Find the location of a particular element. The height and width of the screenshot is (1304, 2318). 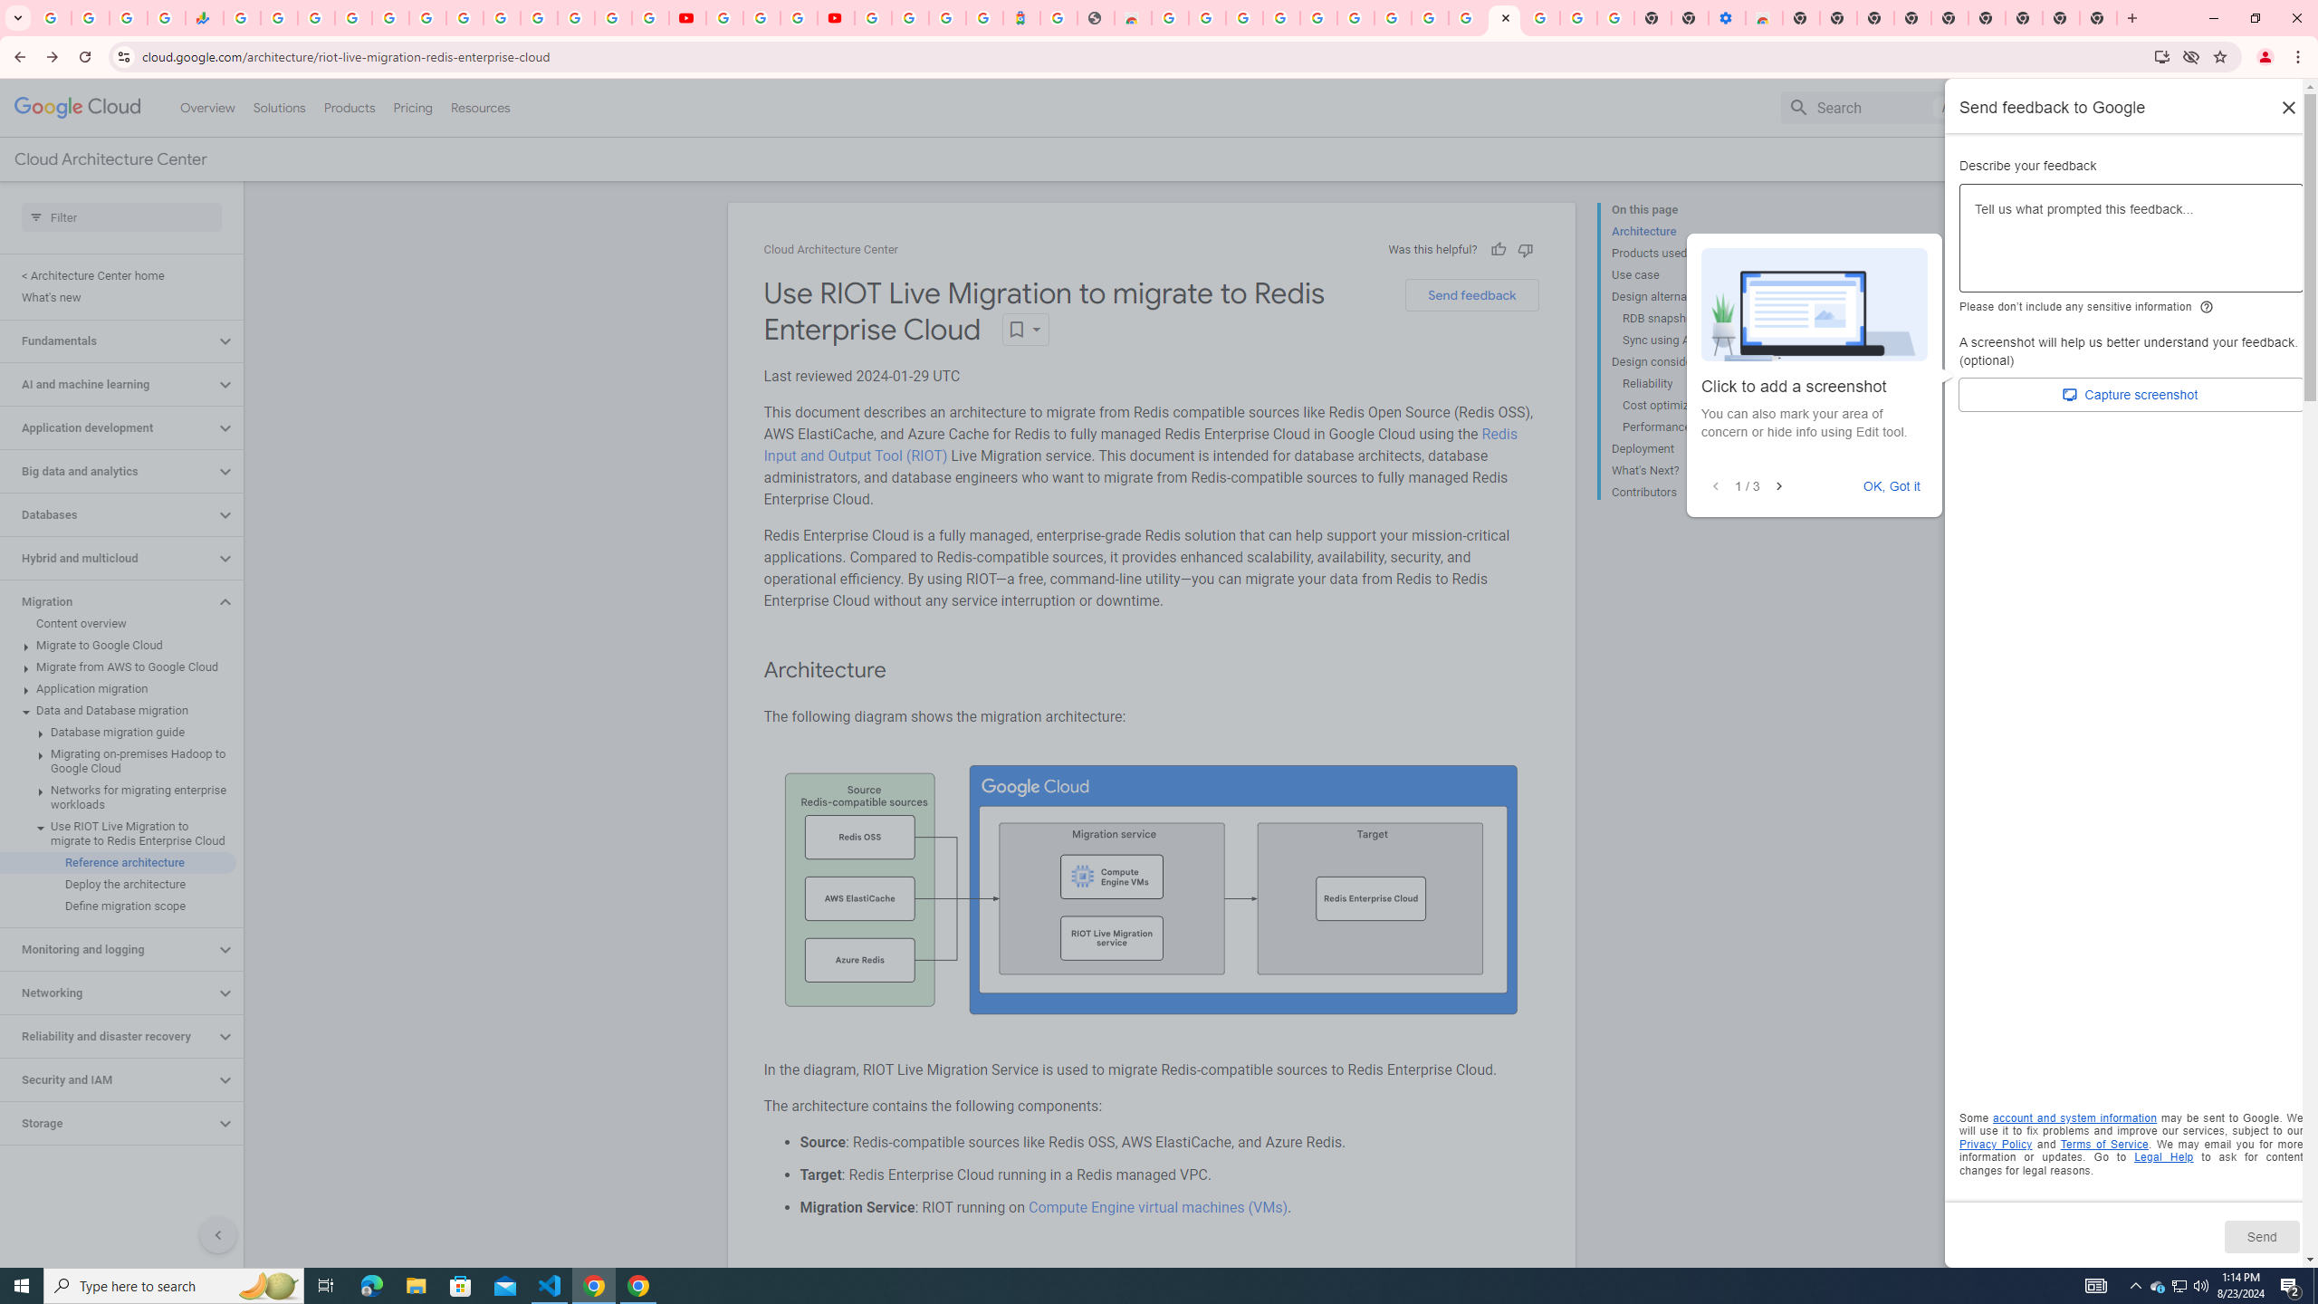

Monitoring and logging is located at coordinates (108, 949).